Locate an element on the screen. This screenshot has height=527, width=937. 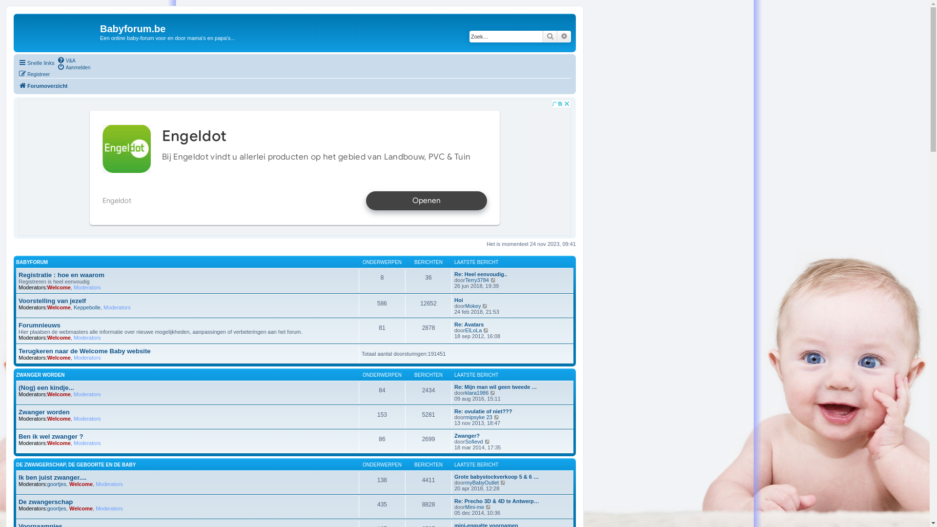
Ben ik wel zwanger ? is located at coordinates (51, 436).